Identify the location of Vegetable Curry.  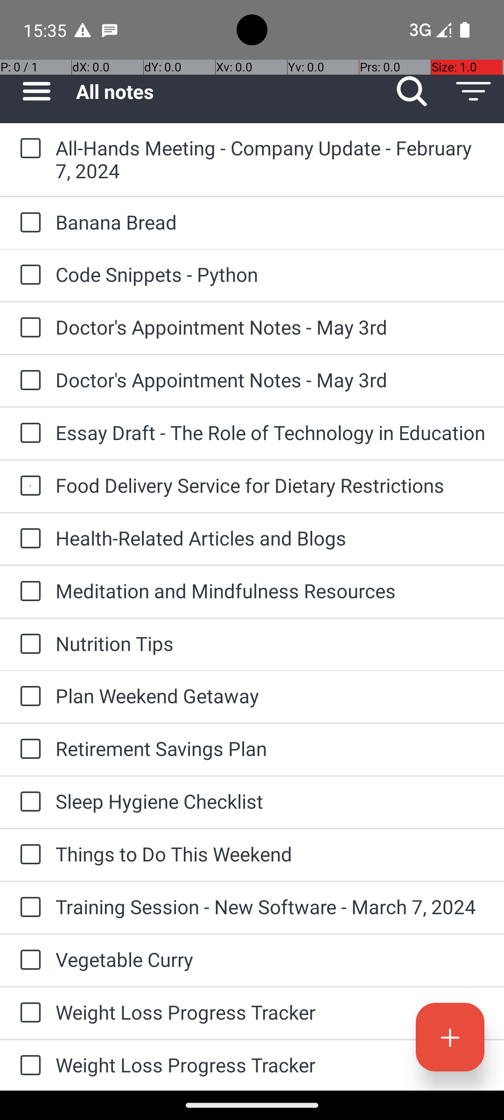
(271, 959).